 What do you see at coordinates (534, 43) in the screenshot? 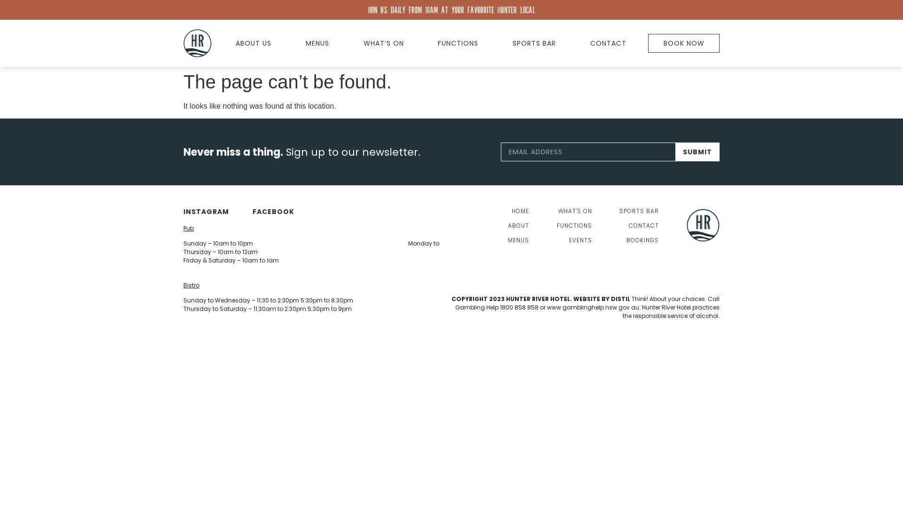
I see `SPORTS BAR` at bounding box center [534, 43].